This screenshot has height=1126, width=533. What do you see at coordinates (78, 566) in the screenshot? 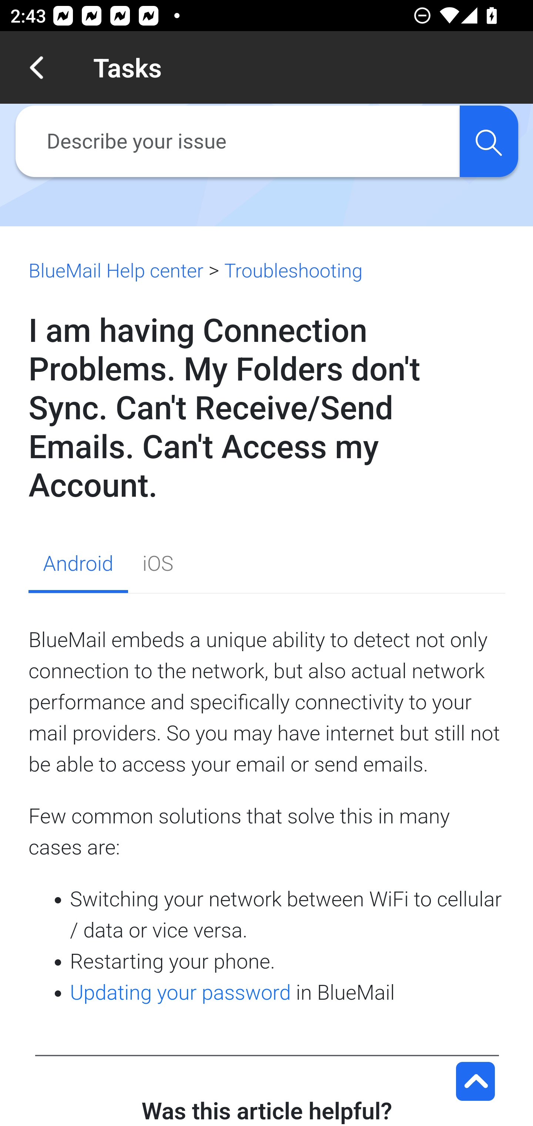
I see `Android` at bounding box center [78, 566].